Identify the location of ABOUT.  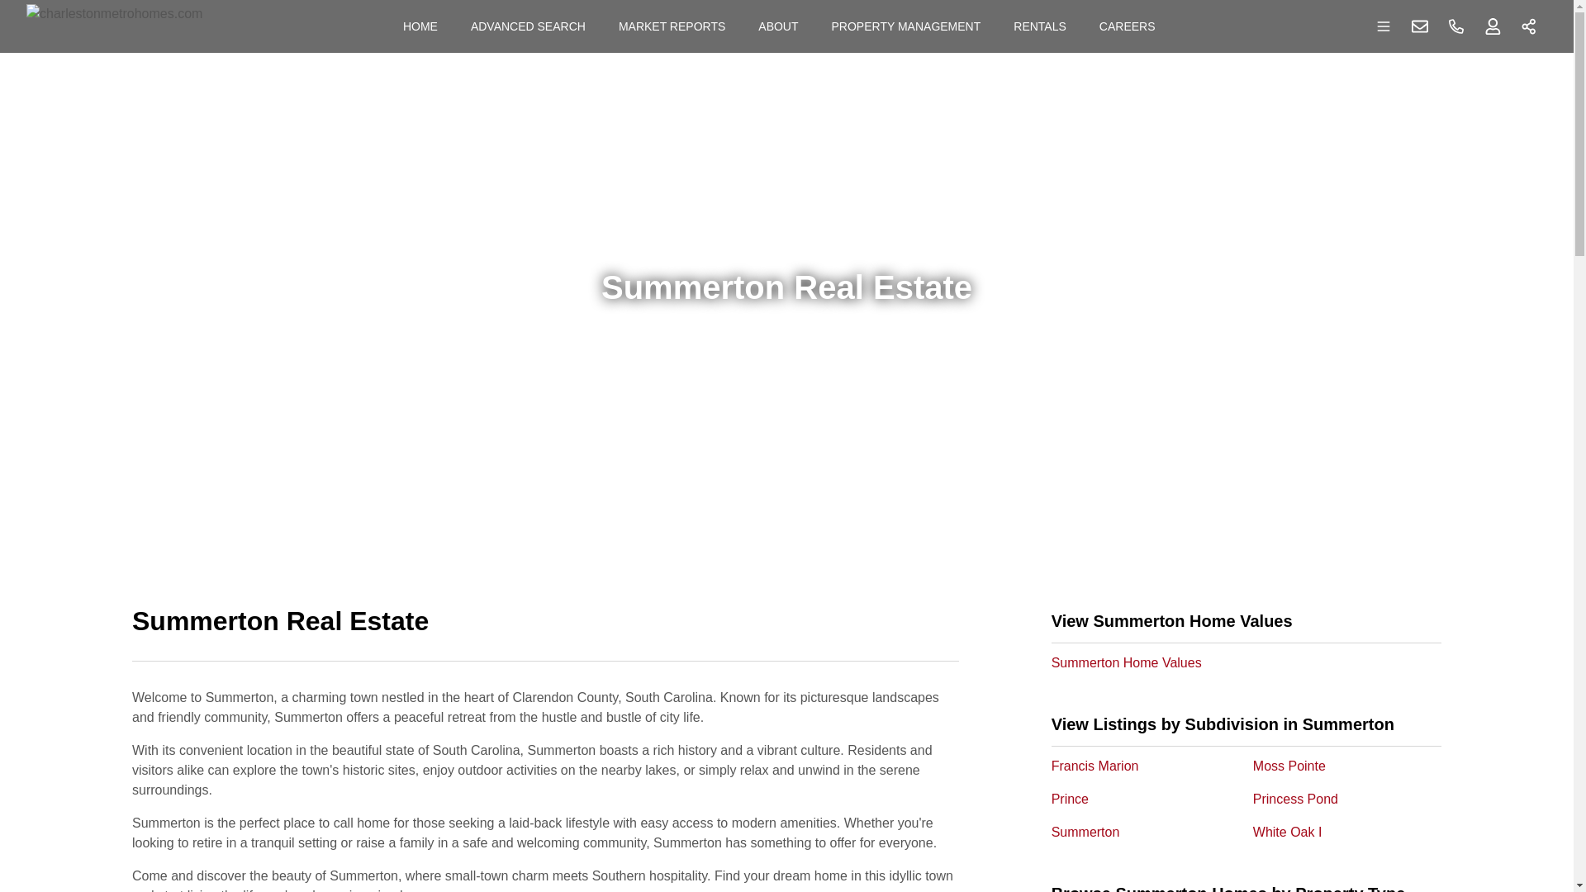
(778, 26).